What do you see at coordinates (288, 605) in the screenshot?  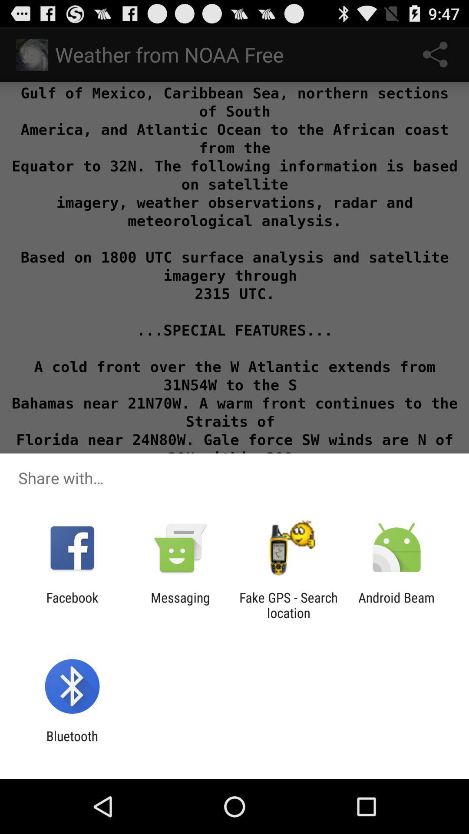 I see `turn off app to the right of the messaging app` at bounding box center [288, 605].